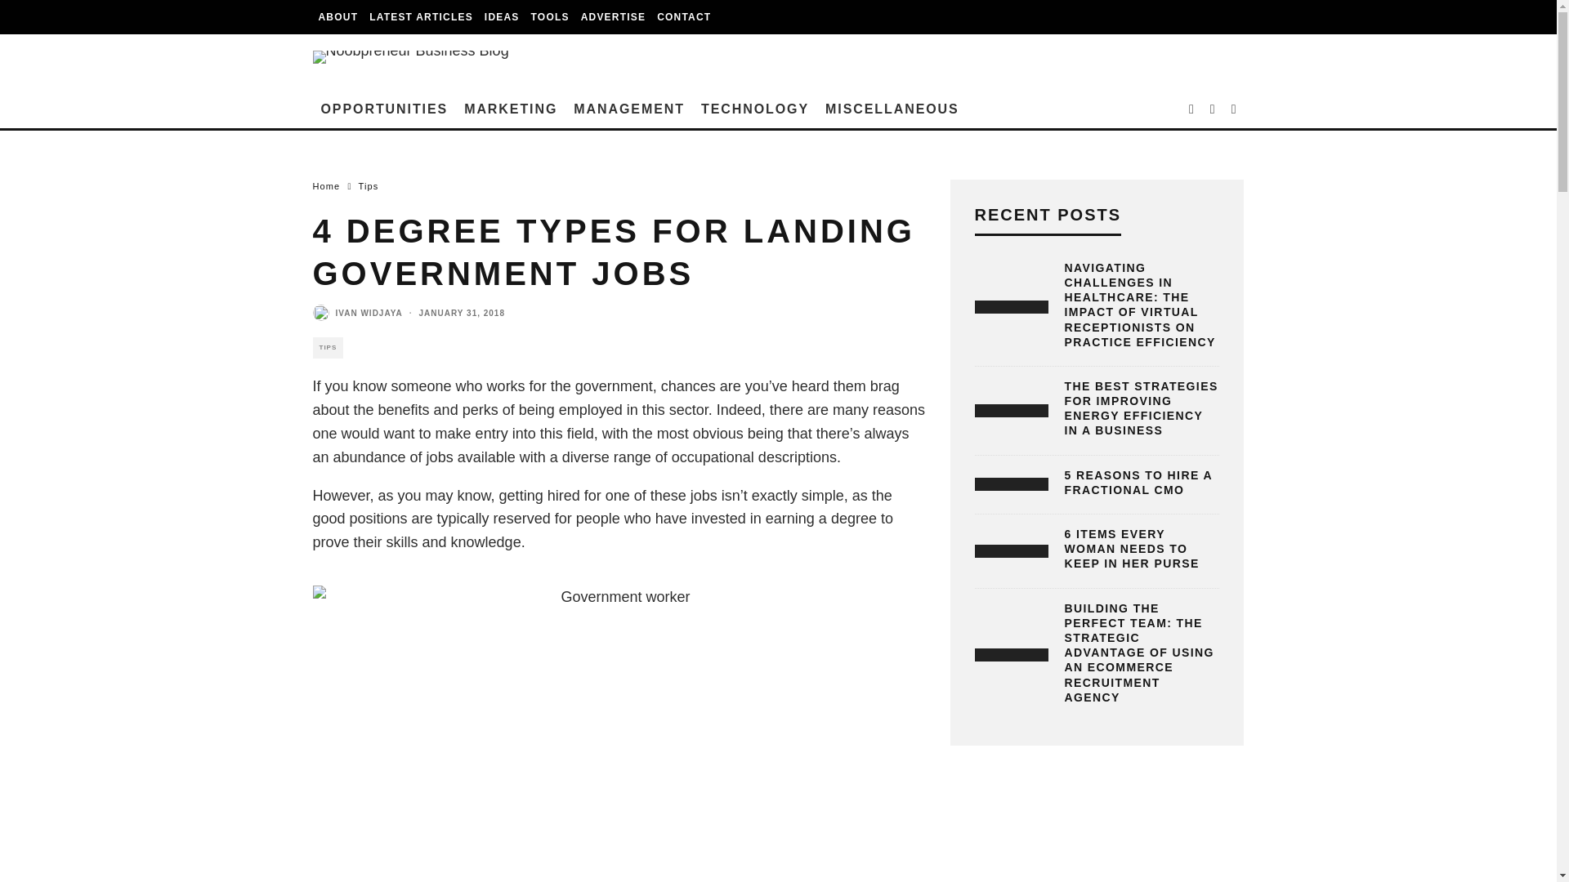 This screenshot has height=882, width=1569. Describe the element at coordinates (502, 17) in the screenshot. I see `IDEAS` at that location.